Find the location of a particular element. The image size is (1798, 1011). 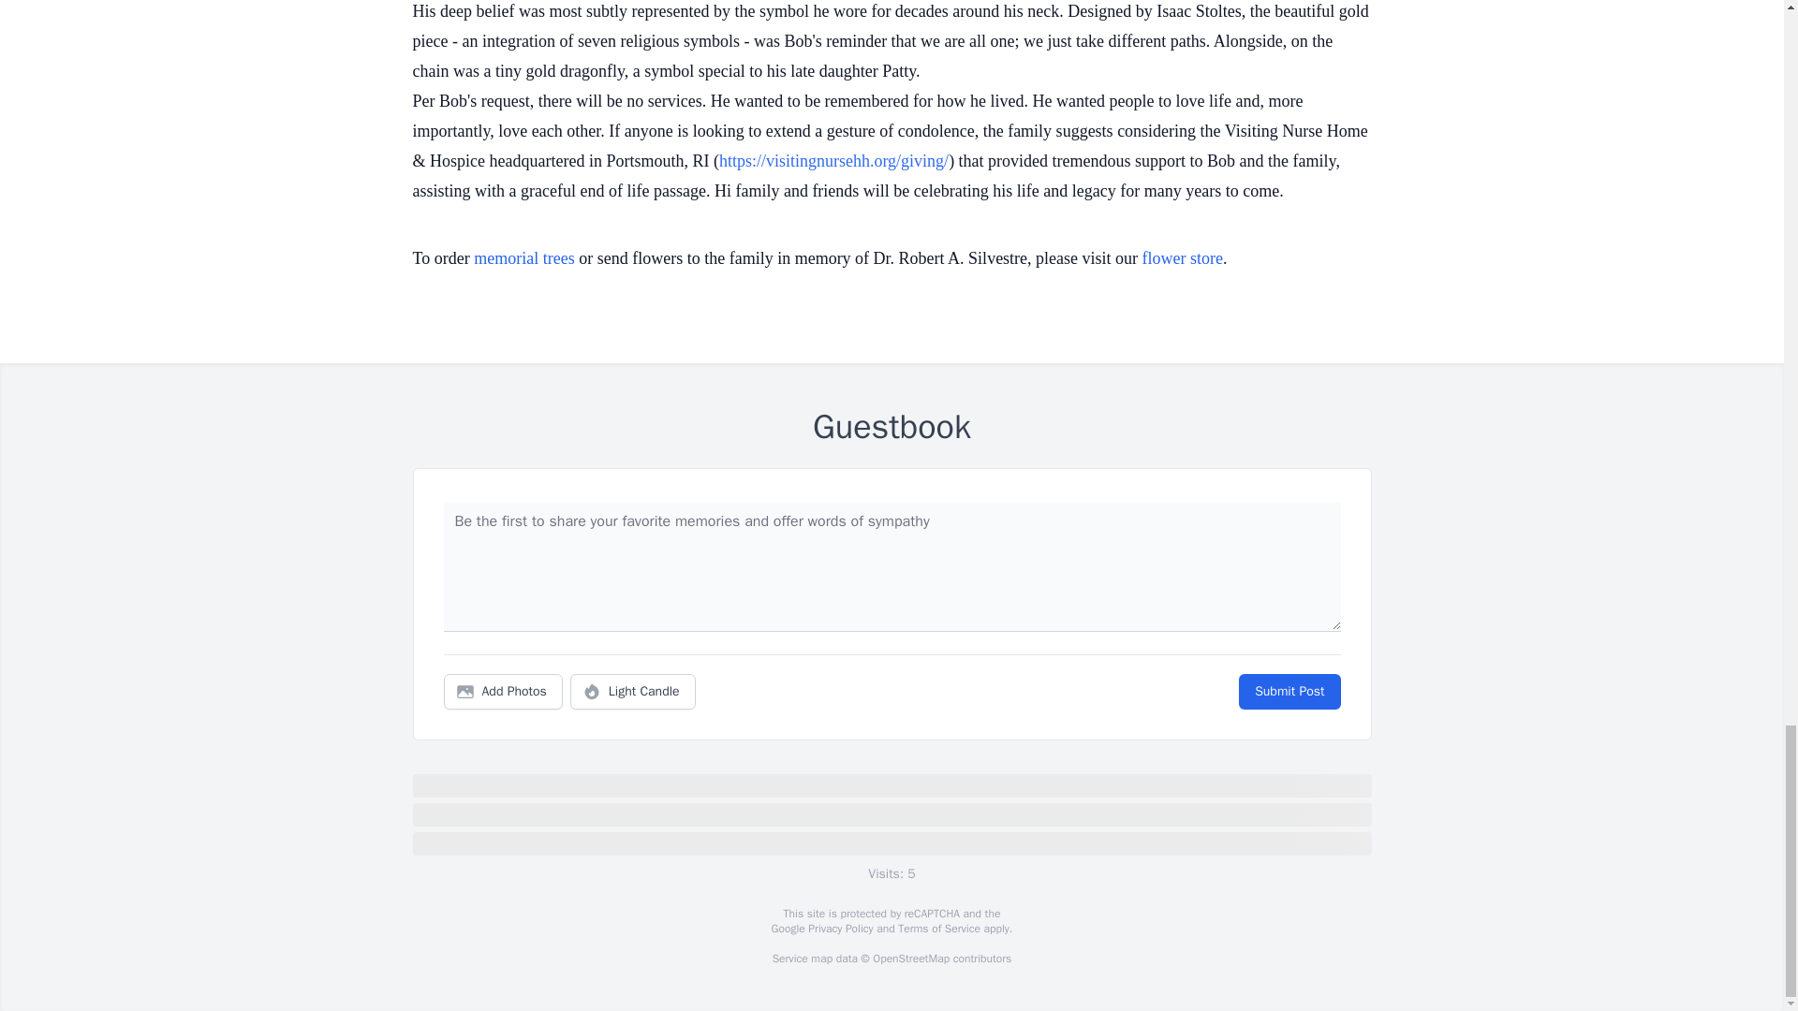

Terms of Service is located at coordinates (938, 929).